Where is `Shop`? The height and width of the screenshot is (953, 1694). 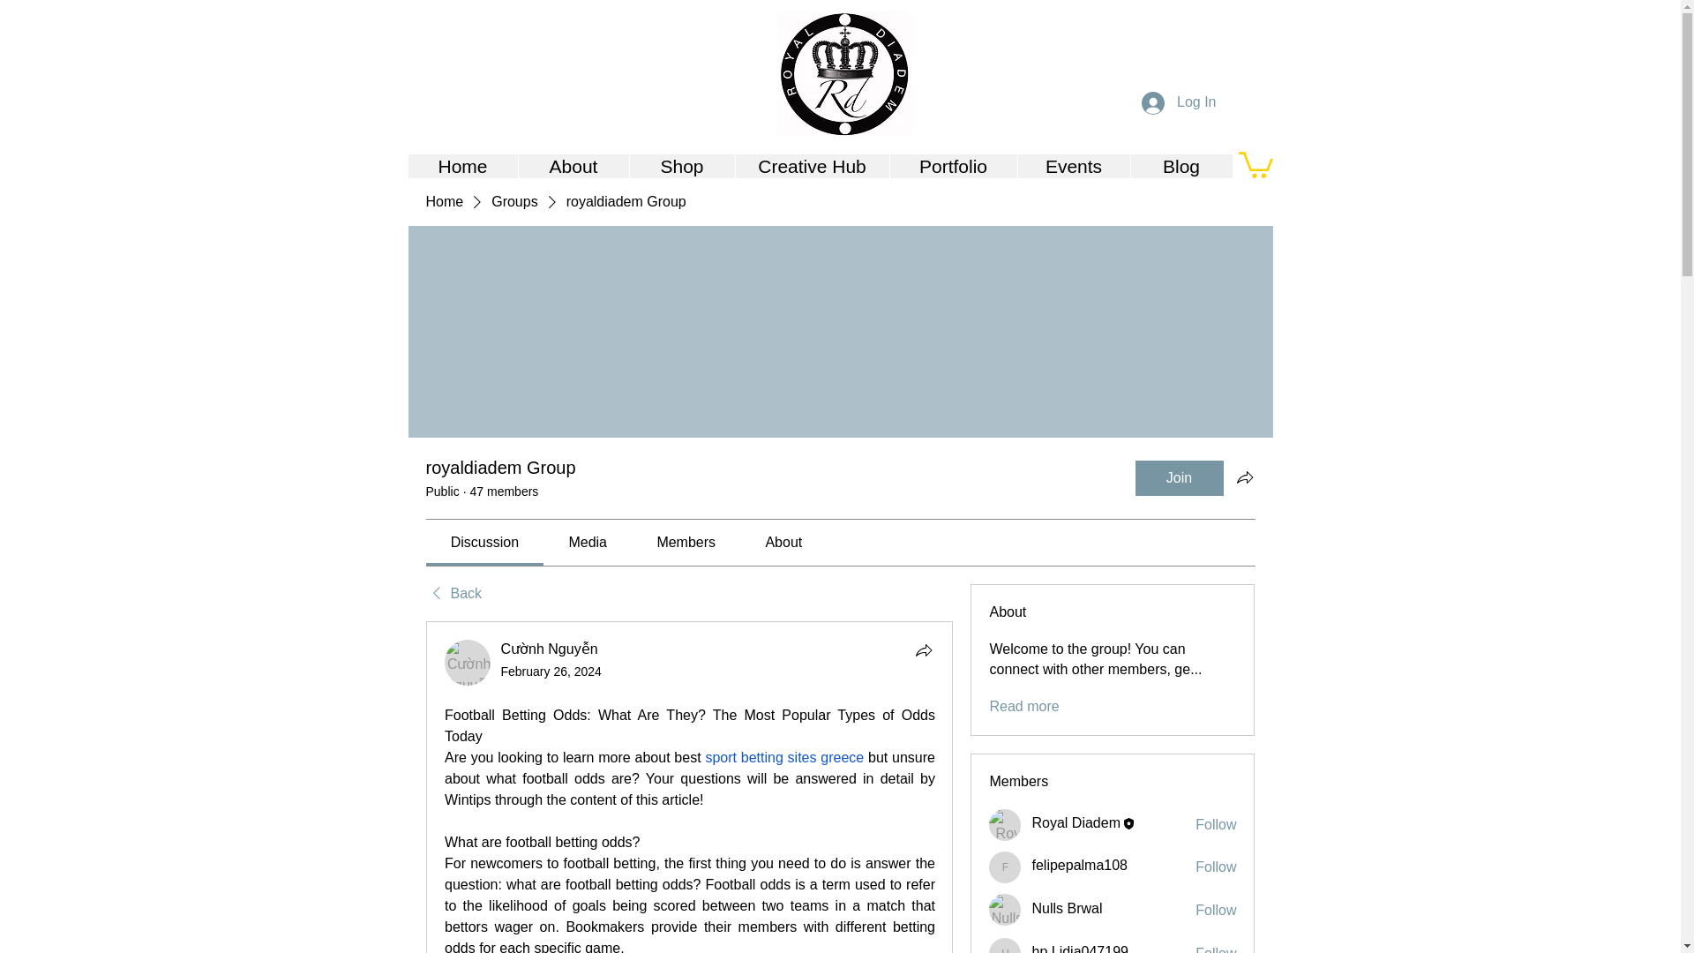 Shop is located at coordinates (681, 166).